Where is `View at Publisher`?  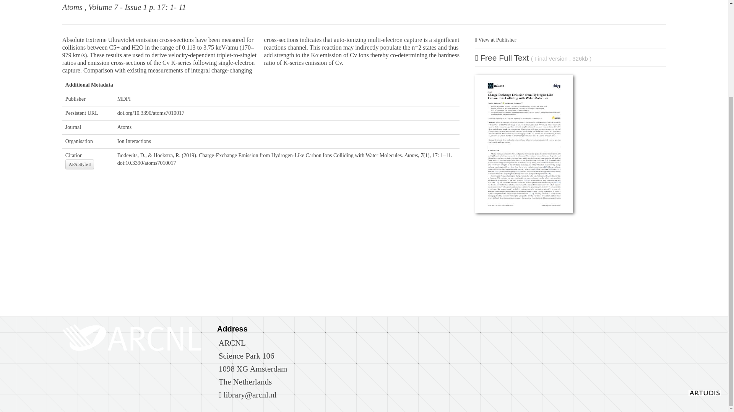 View at Publisher is located at coordinates (495, 40).